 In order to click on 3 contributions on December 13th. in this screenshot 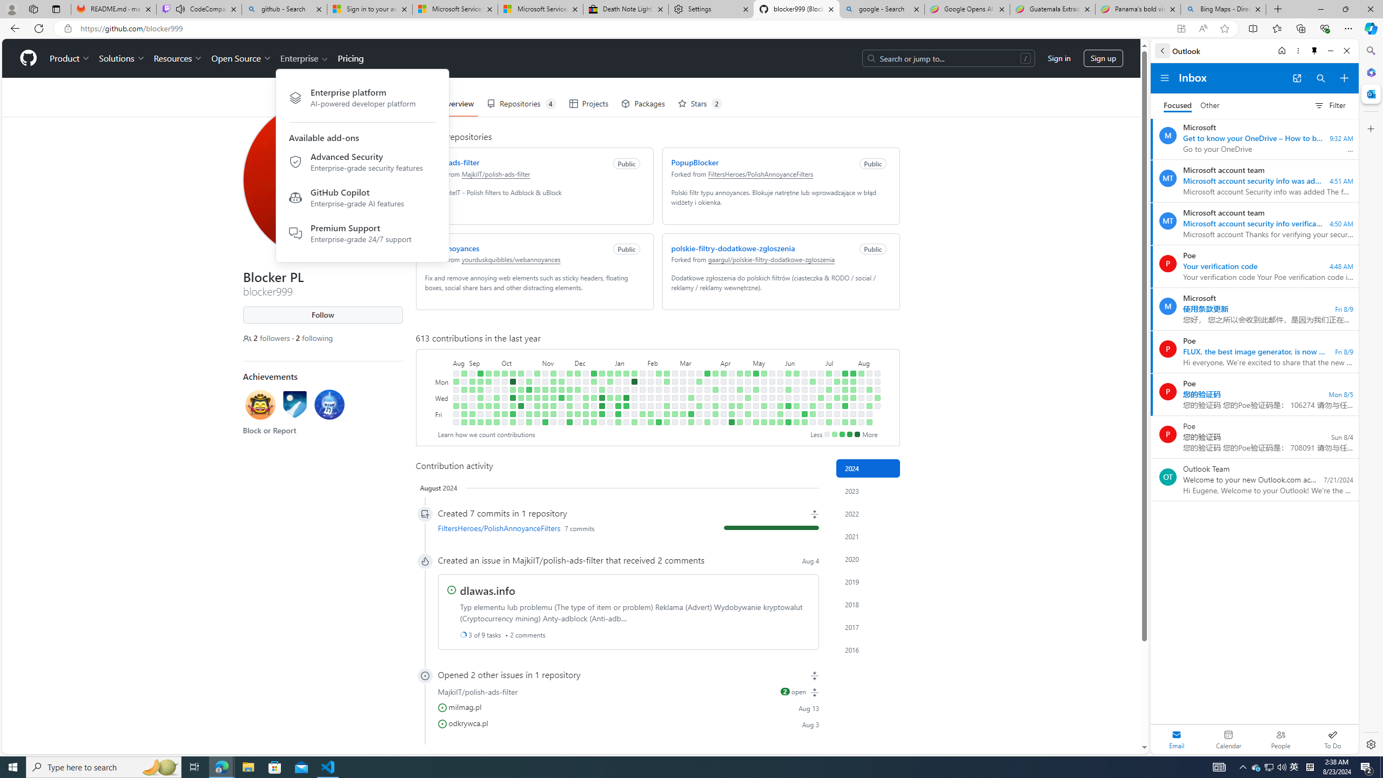, I will do `click(586, 398)`.